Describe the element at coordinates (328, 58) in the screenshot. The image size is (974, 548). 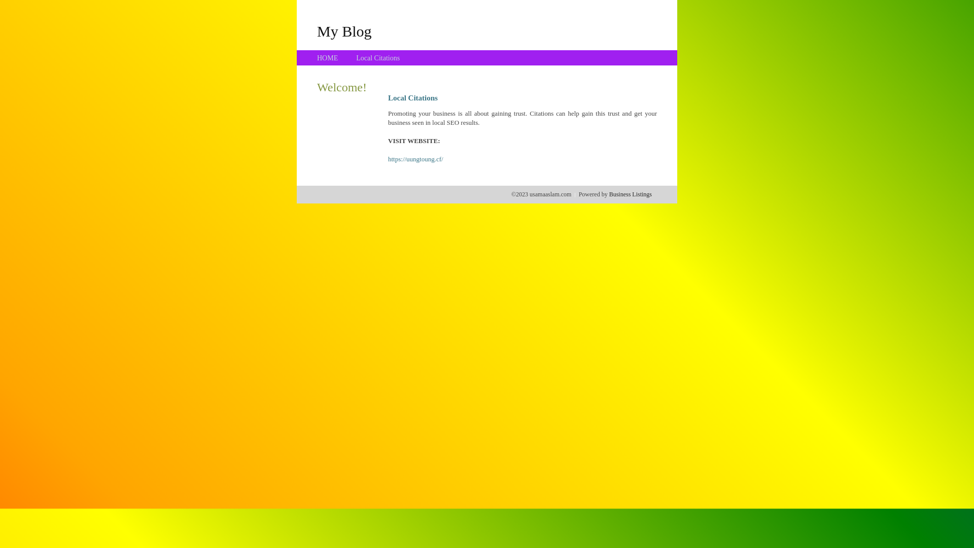
I see `HOME` at that location.